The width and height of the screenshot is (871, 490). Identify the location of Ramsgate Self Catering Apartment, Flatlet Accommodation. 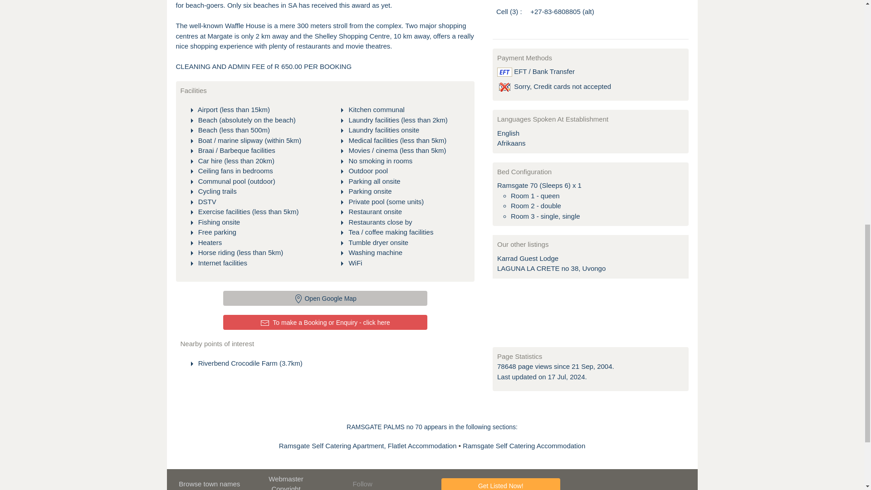
(368, 446).